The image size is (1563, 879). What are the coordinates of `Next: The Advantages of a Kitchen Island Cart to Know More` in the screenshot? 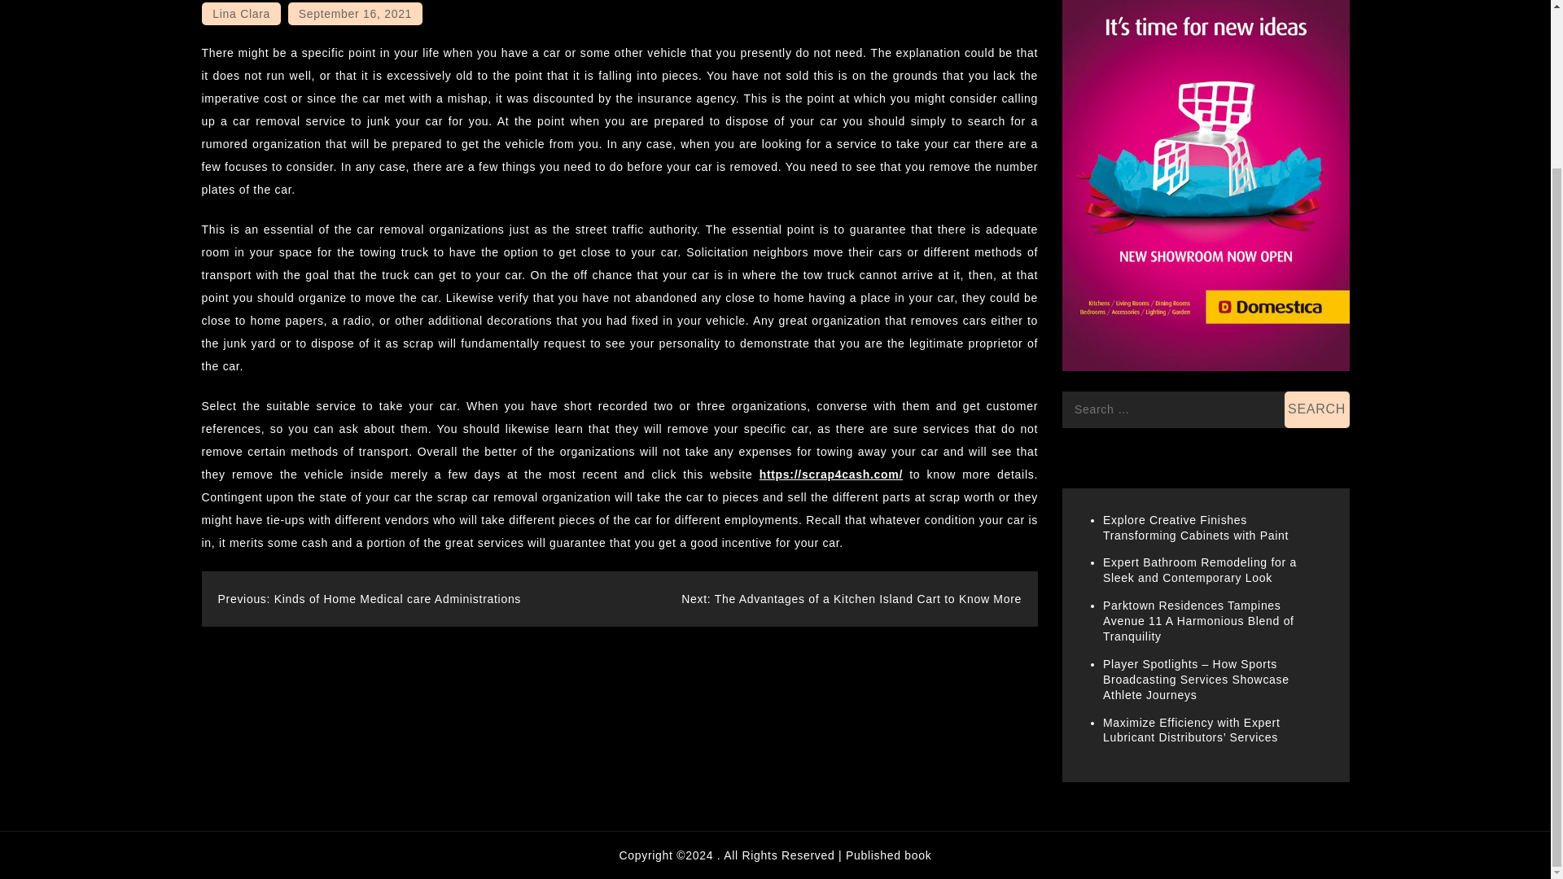 It's located at (852, 599).